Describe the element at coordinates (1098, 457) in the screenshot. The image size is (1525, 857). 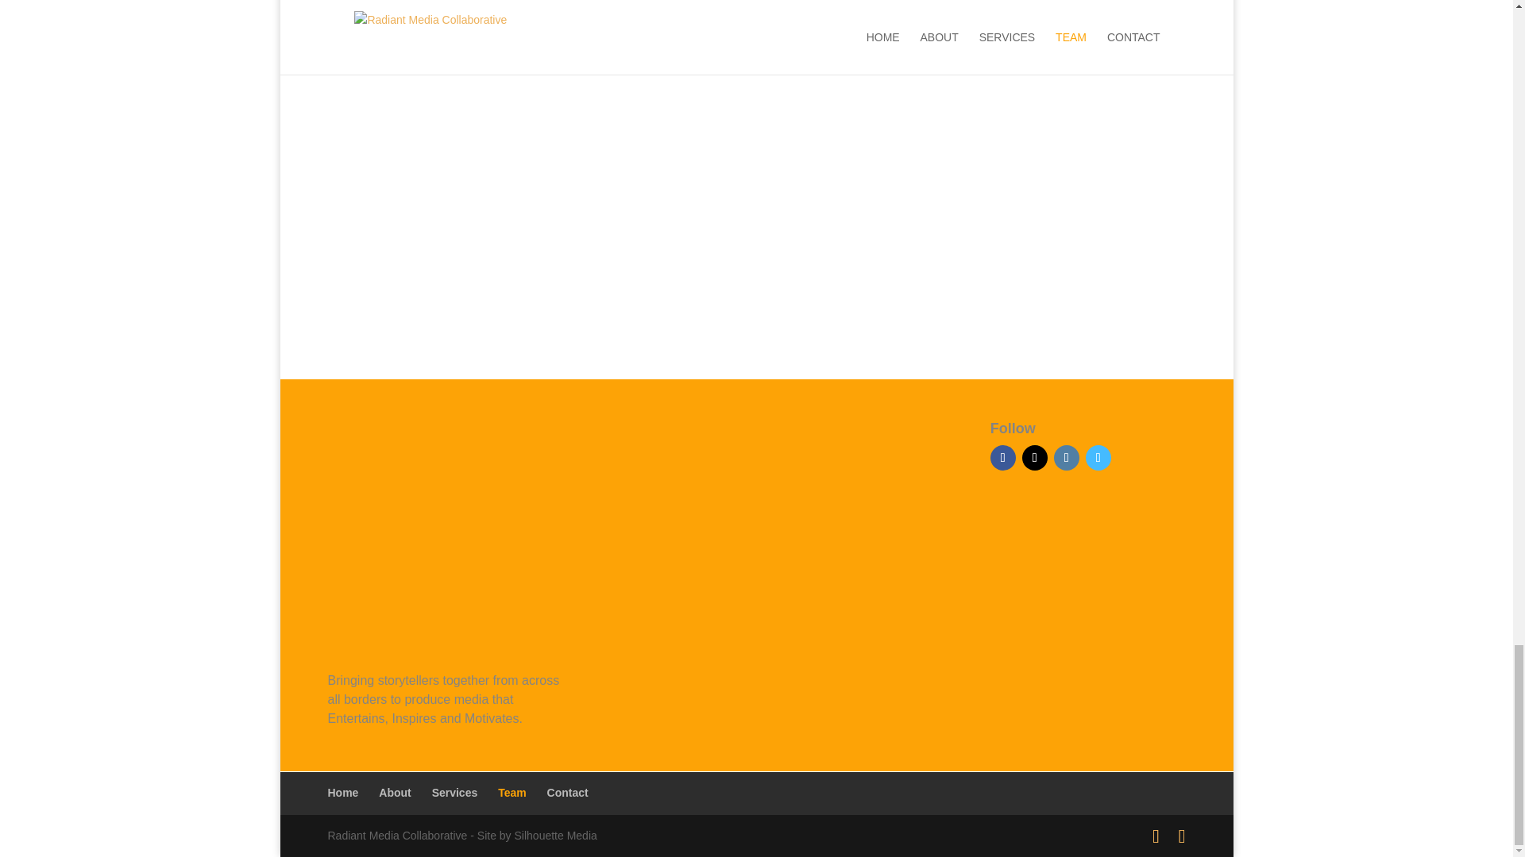
I see `Follow on Vimeo` at that location.